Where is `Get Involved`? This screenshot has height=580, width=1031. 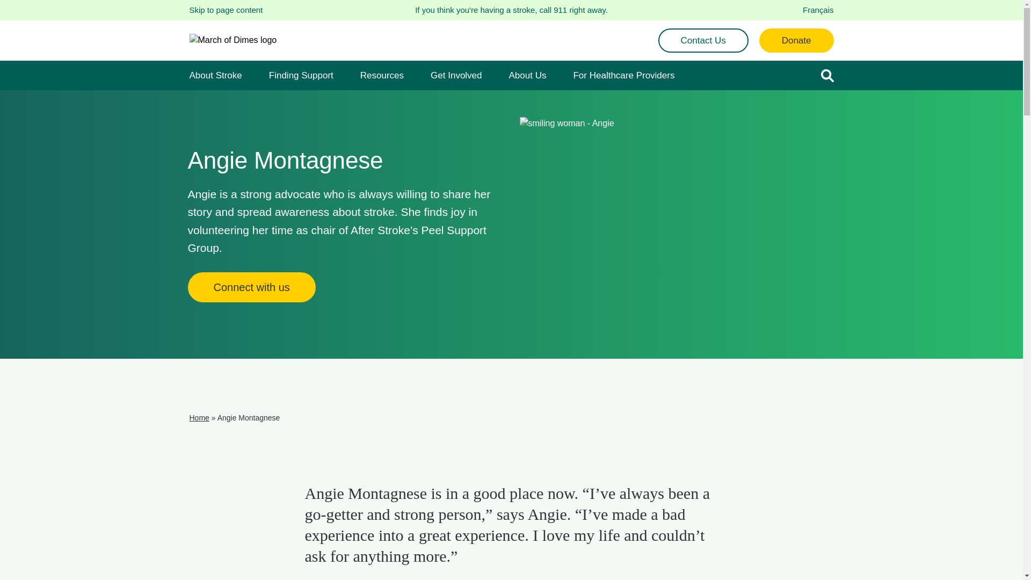
Get Involved is located at coordinates (456, 75).